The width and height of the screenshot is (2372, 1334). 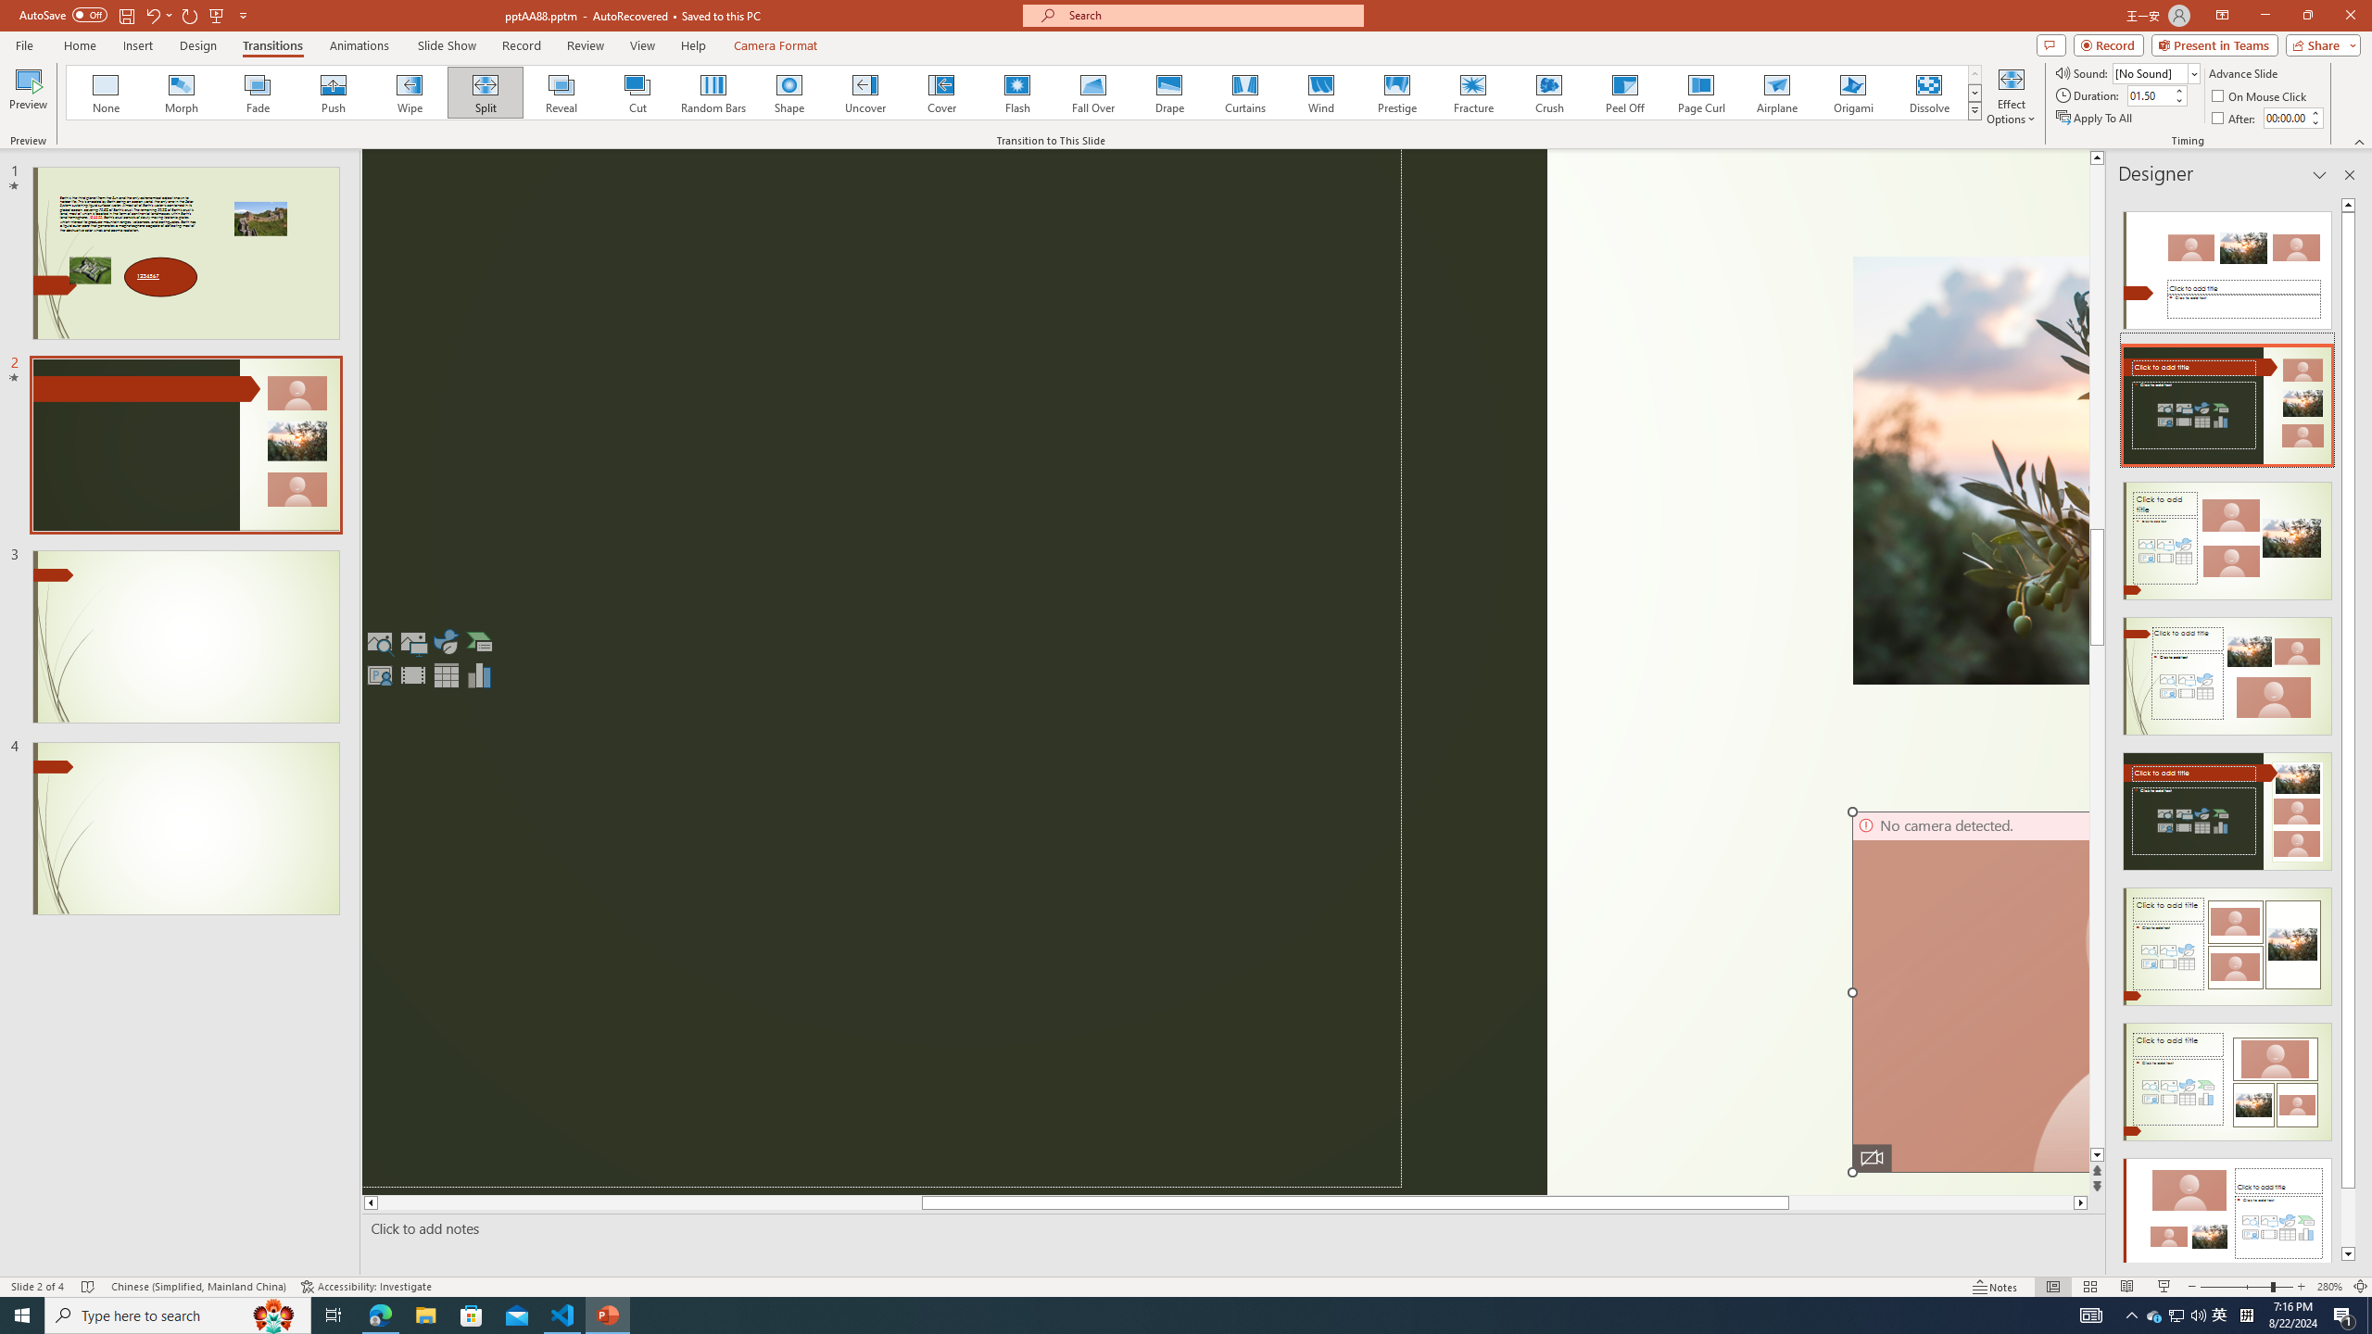 What do you see at coordinates (2227, 1212) in the screenshot?
I see `Design Idea` at bounding box center [2227, 1212].